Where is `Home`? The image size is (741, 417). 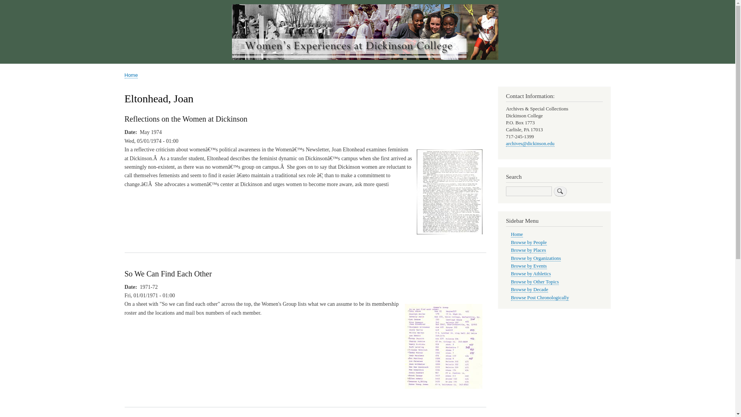 Home is located at coordinates (517, 234).